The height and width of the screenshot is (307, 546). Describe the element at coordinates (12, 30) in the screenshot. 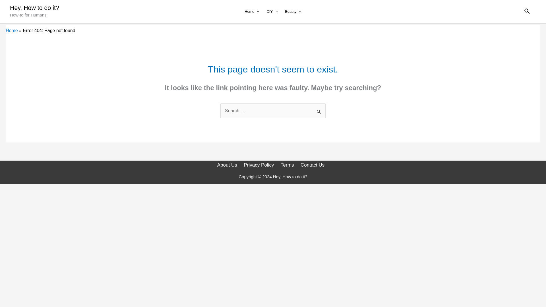

I see `Home` at that location.